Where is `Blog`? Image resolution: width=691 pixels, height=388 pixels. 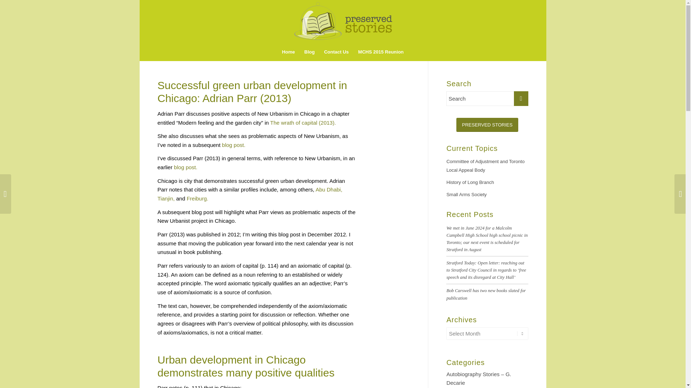
Blog is located at coordinates (310, 52).